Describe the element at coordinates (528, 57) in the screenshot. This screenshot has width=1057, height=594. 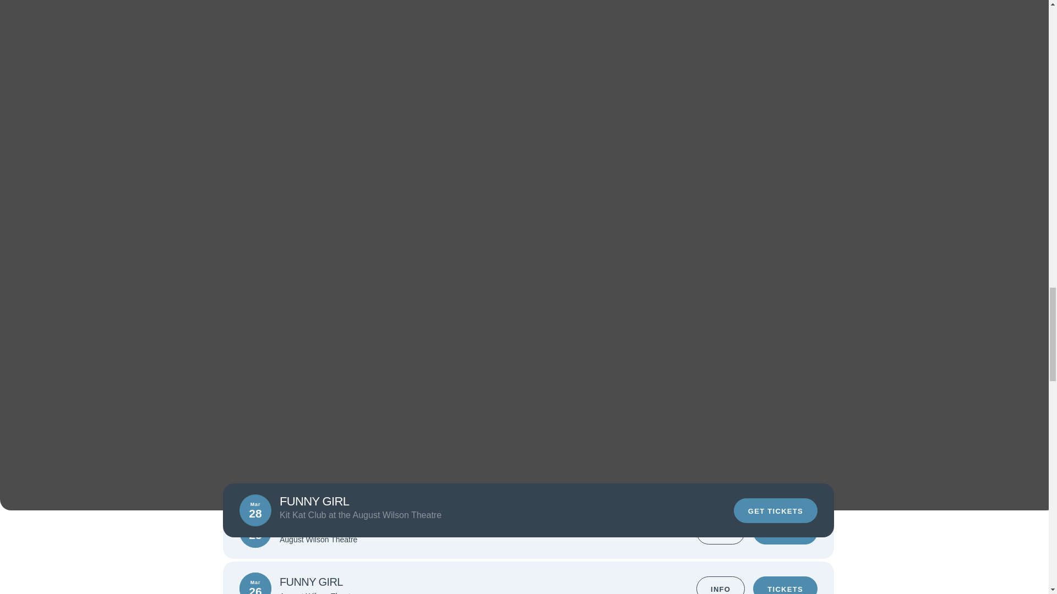
I see `Funny Girl at August Wilson Theatre tickets` at that location.